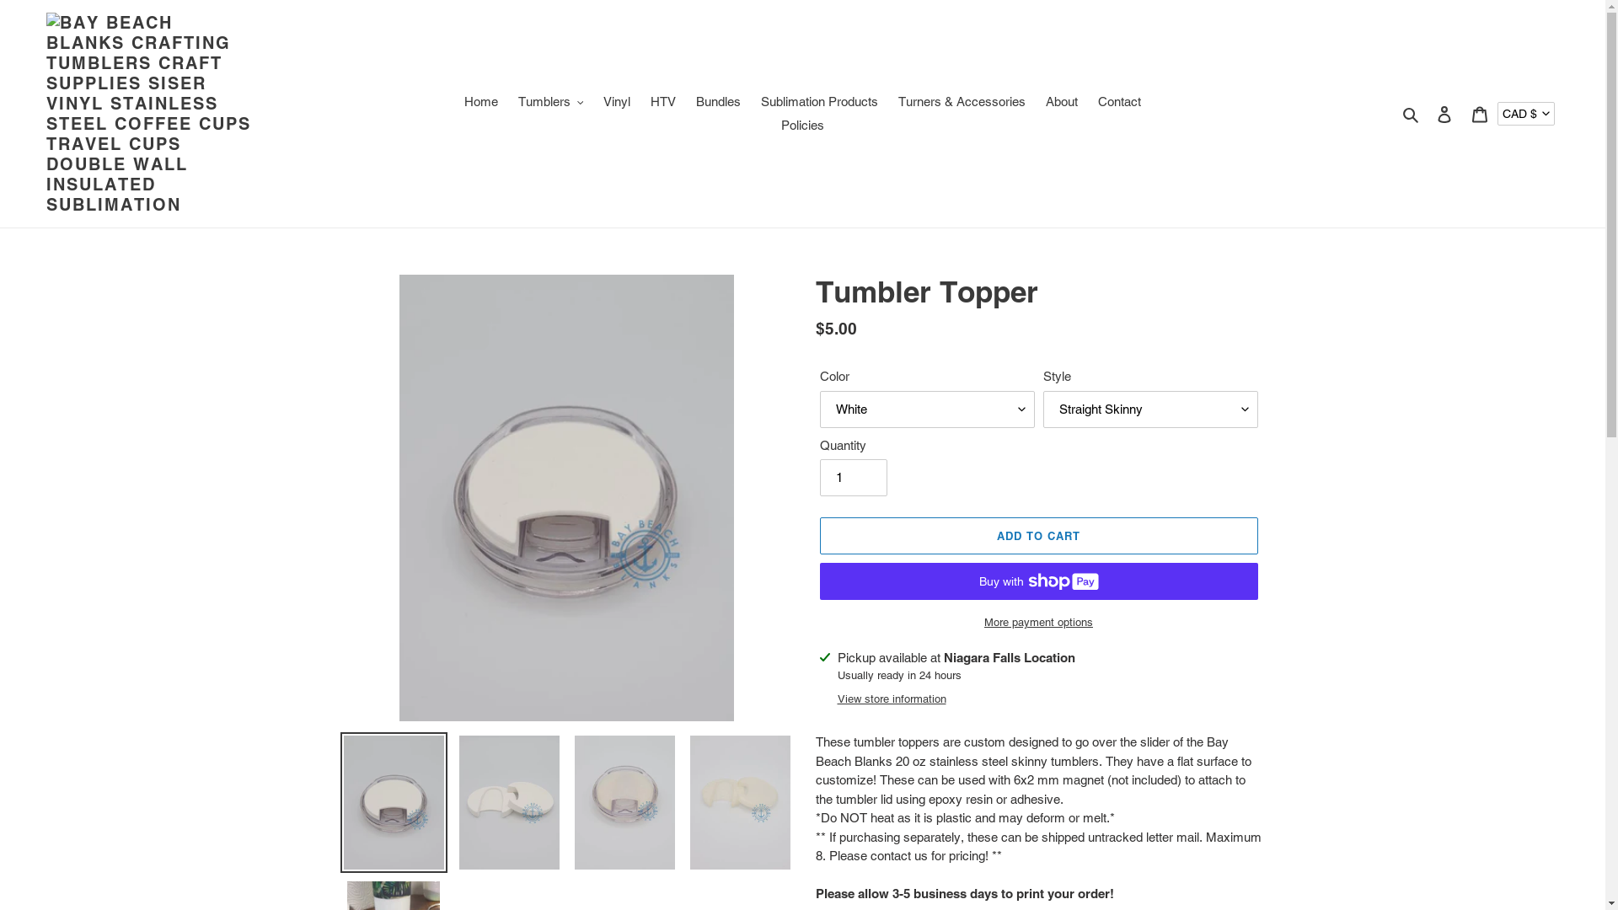  I want to click on ADD TO CART, so click(1038, 536).